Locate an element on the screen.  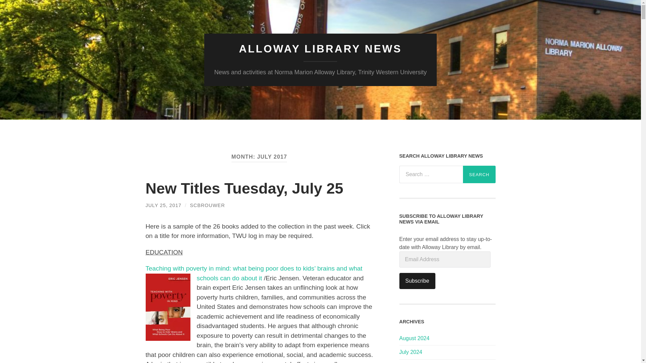
JULY 25, 2017 is located at coordinates (164, 205).